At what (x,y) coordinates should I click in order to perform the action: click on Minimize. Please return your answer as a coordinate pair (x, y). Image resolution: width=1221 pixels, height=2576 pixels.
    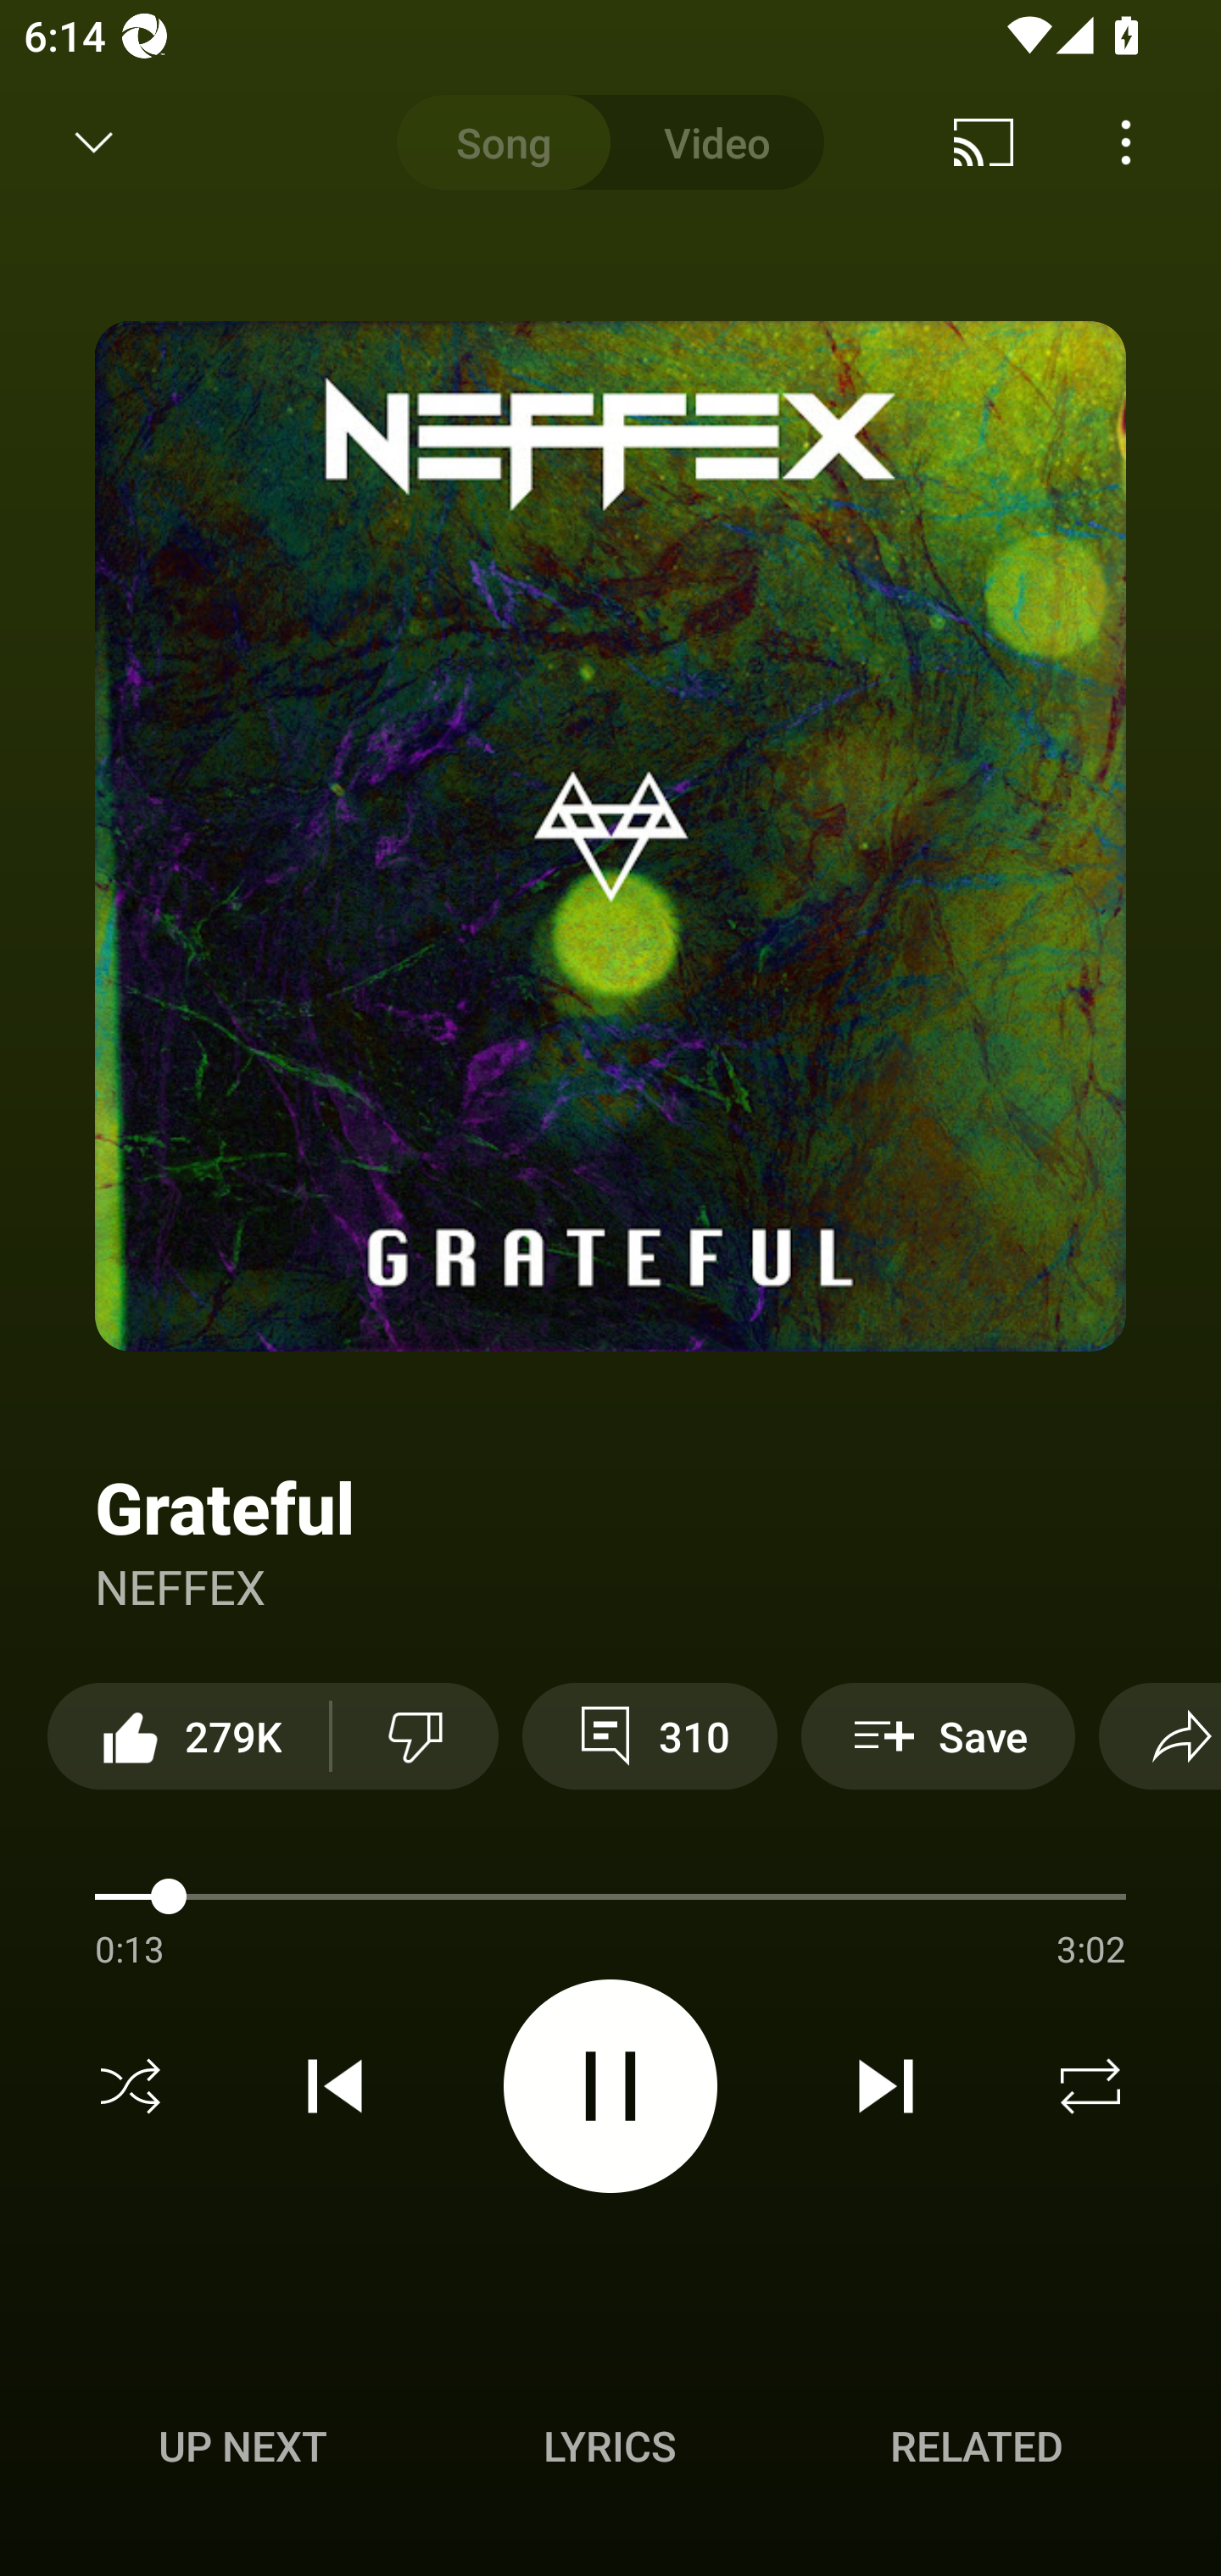
    Looking at the image, I should click on (94, 142).